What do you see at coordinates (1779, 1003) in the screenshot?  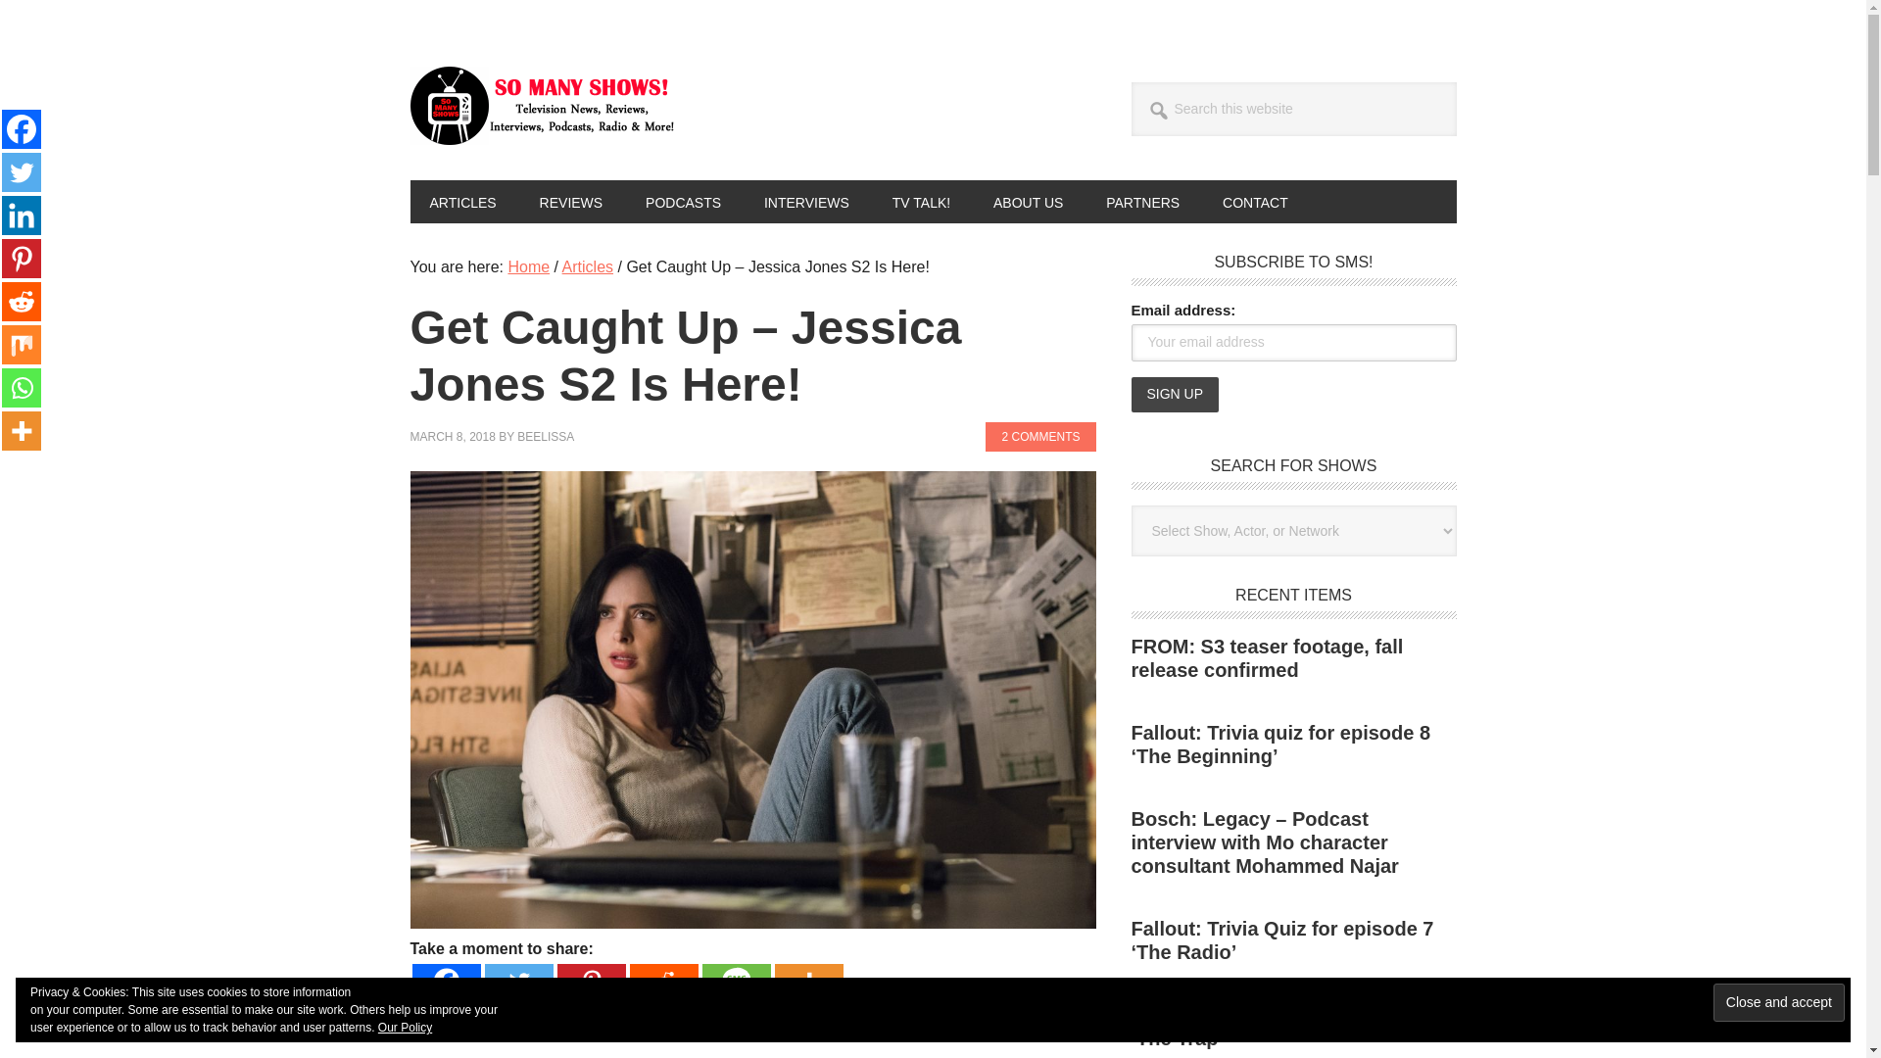 I see `Close and accept` at bounding box center [1779, 1003].